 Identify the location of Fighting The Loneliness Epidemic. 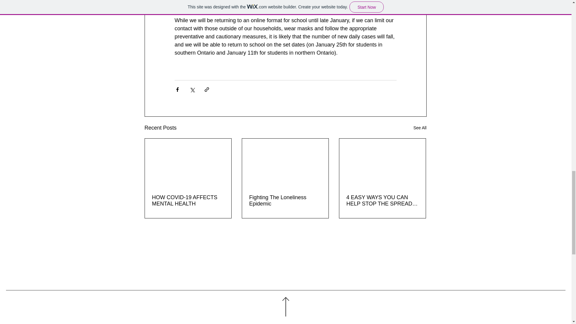
(285, 201).